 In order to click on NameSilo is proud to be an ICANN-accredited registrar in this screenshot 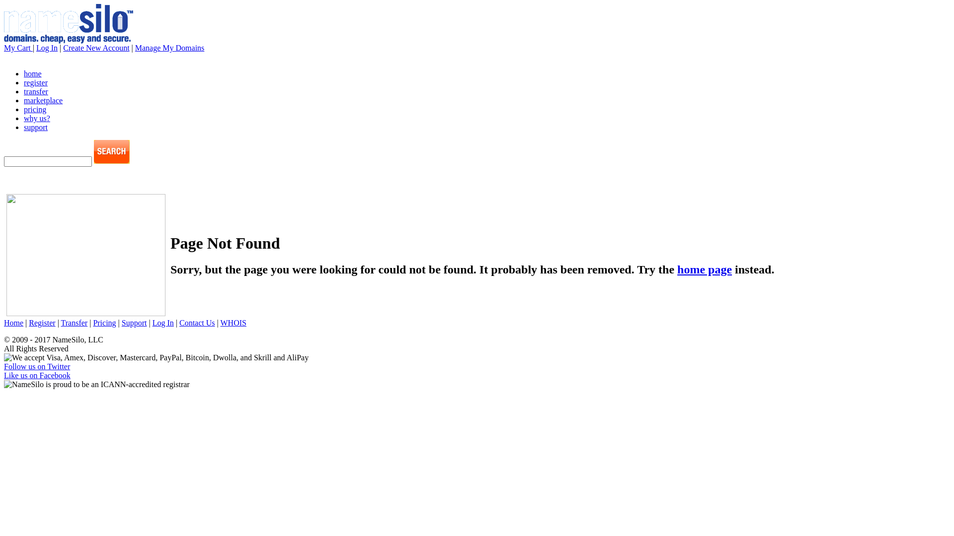, I will do `click(97, 385)`.